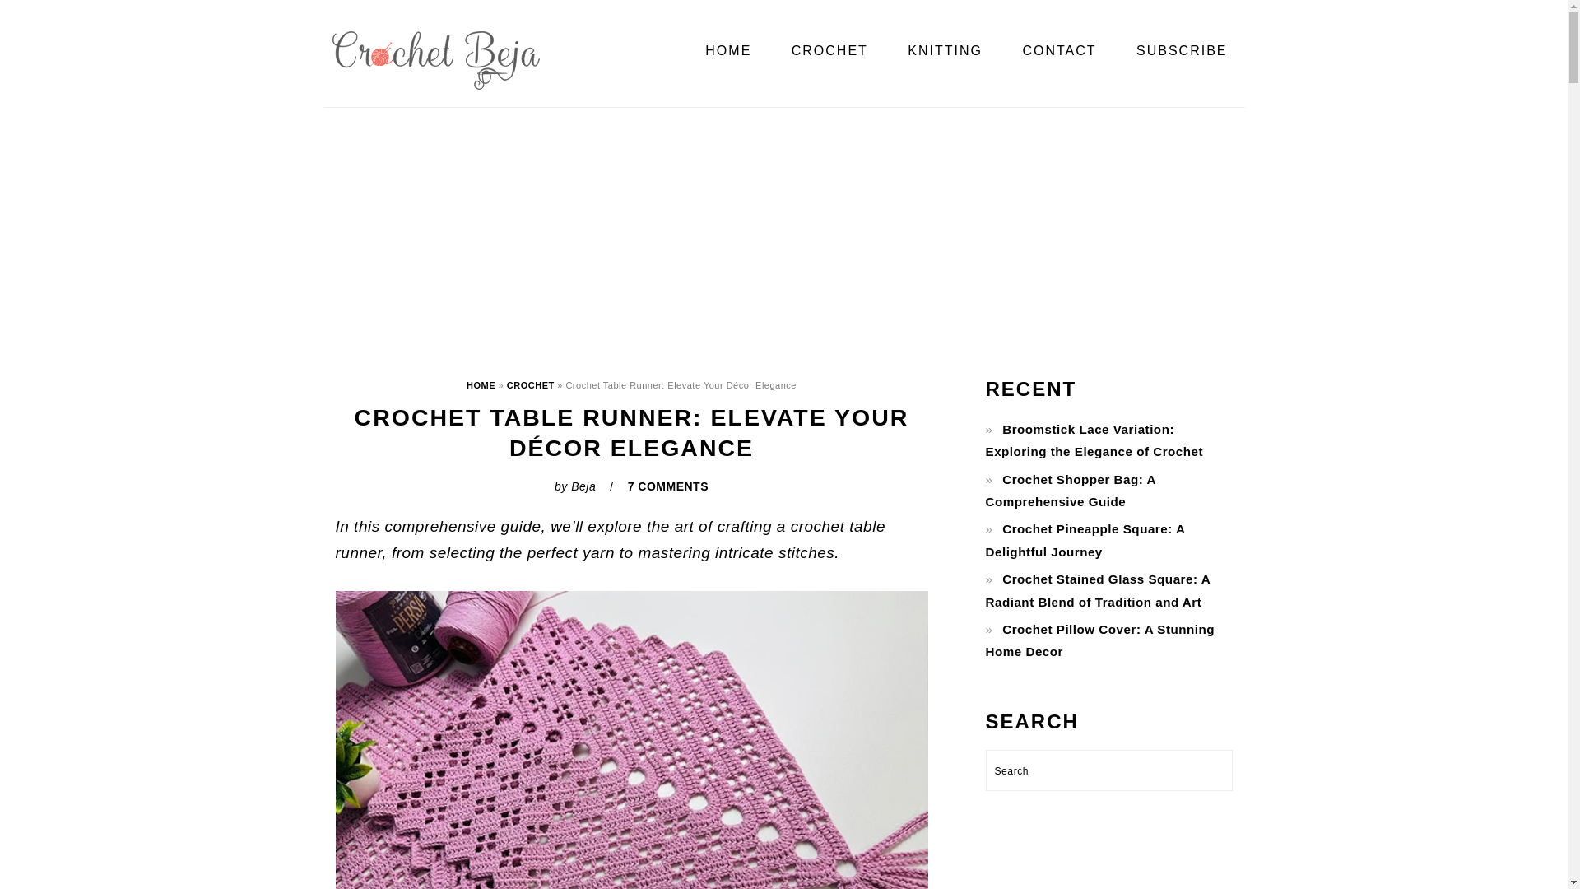  I want to click on CONTACT, so click(1059, 51).